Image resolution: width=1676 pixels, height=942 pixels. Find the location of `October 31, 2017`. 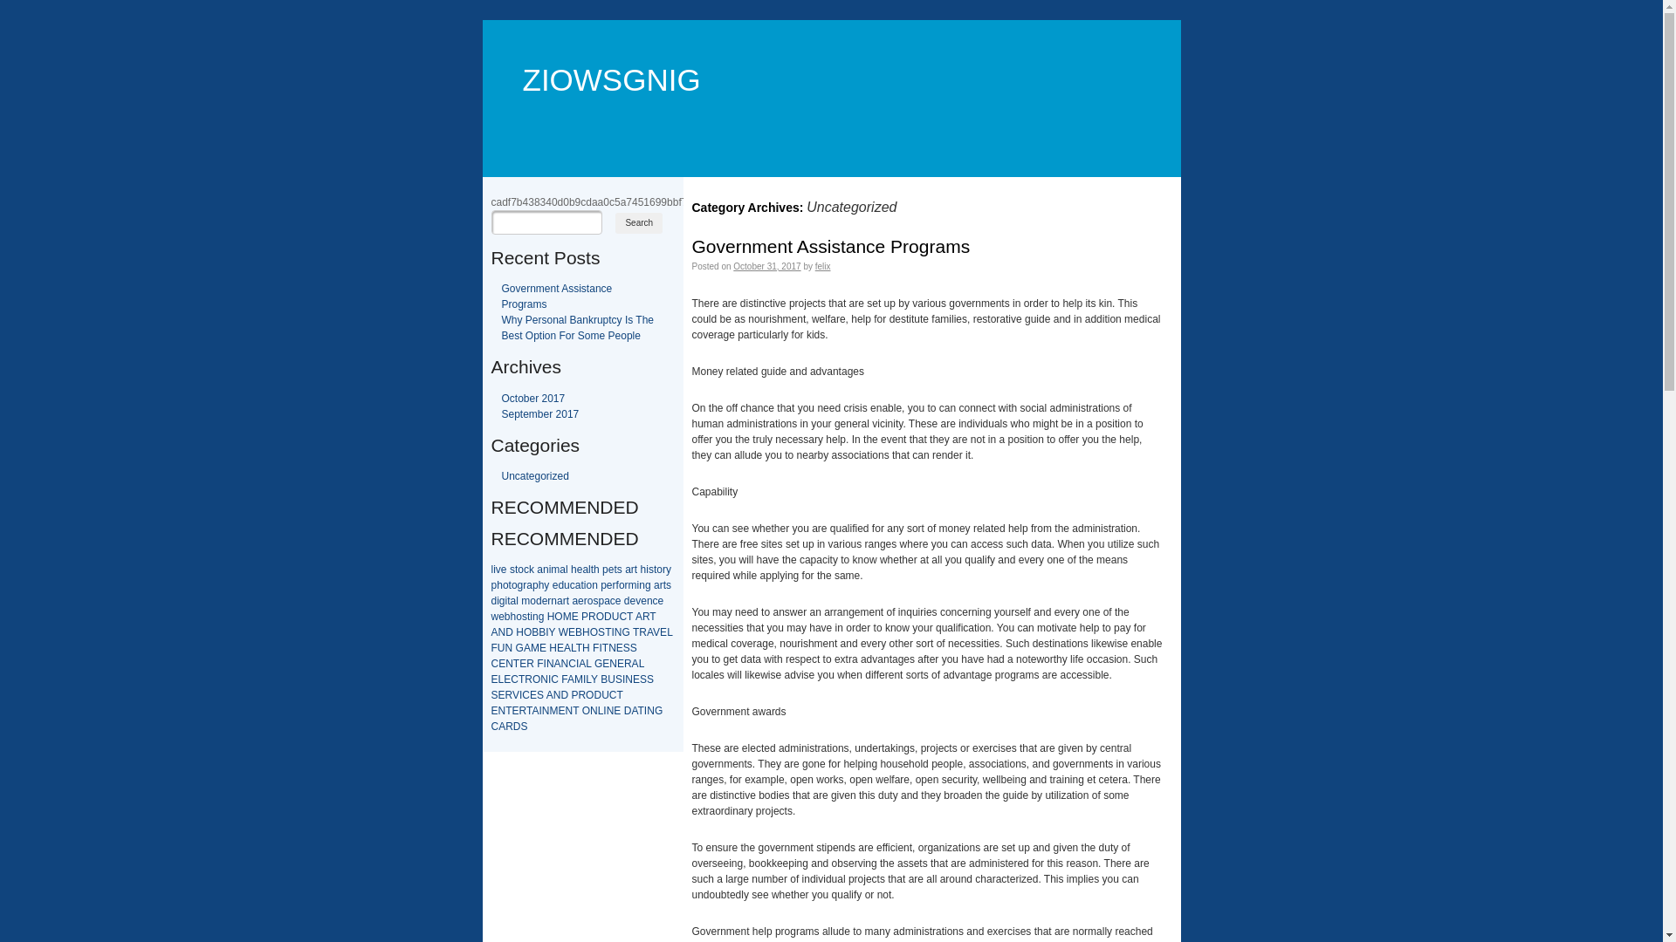

October 31, 2017 is located at coordinates (766, 267).